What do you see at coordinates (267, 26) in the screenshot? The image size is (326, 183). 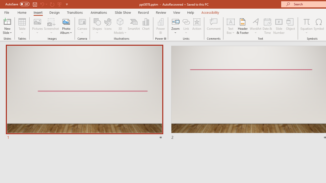 I see `Date & Time...` at bounding box center [267, 26].